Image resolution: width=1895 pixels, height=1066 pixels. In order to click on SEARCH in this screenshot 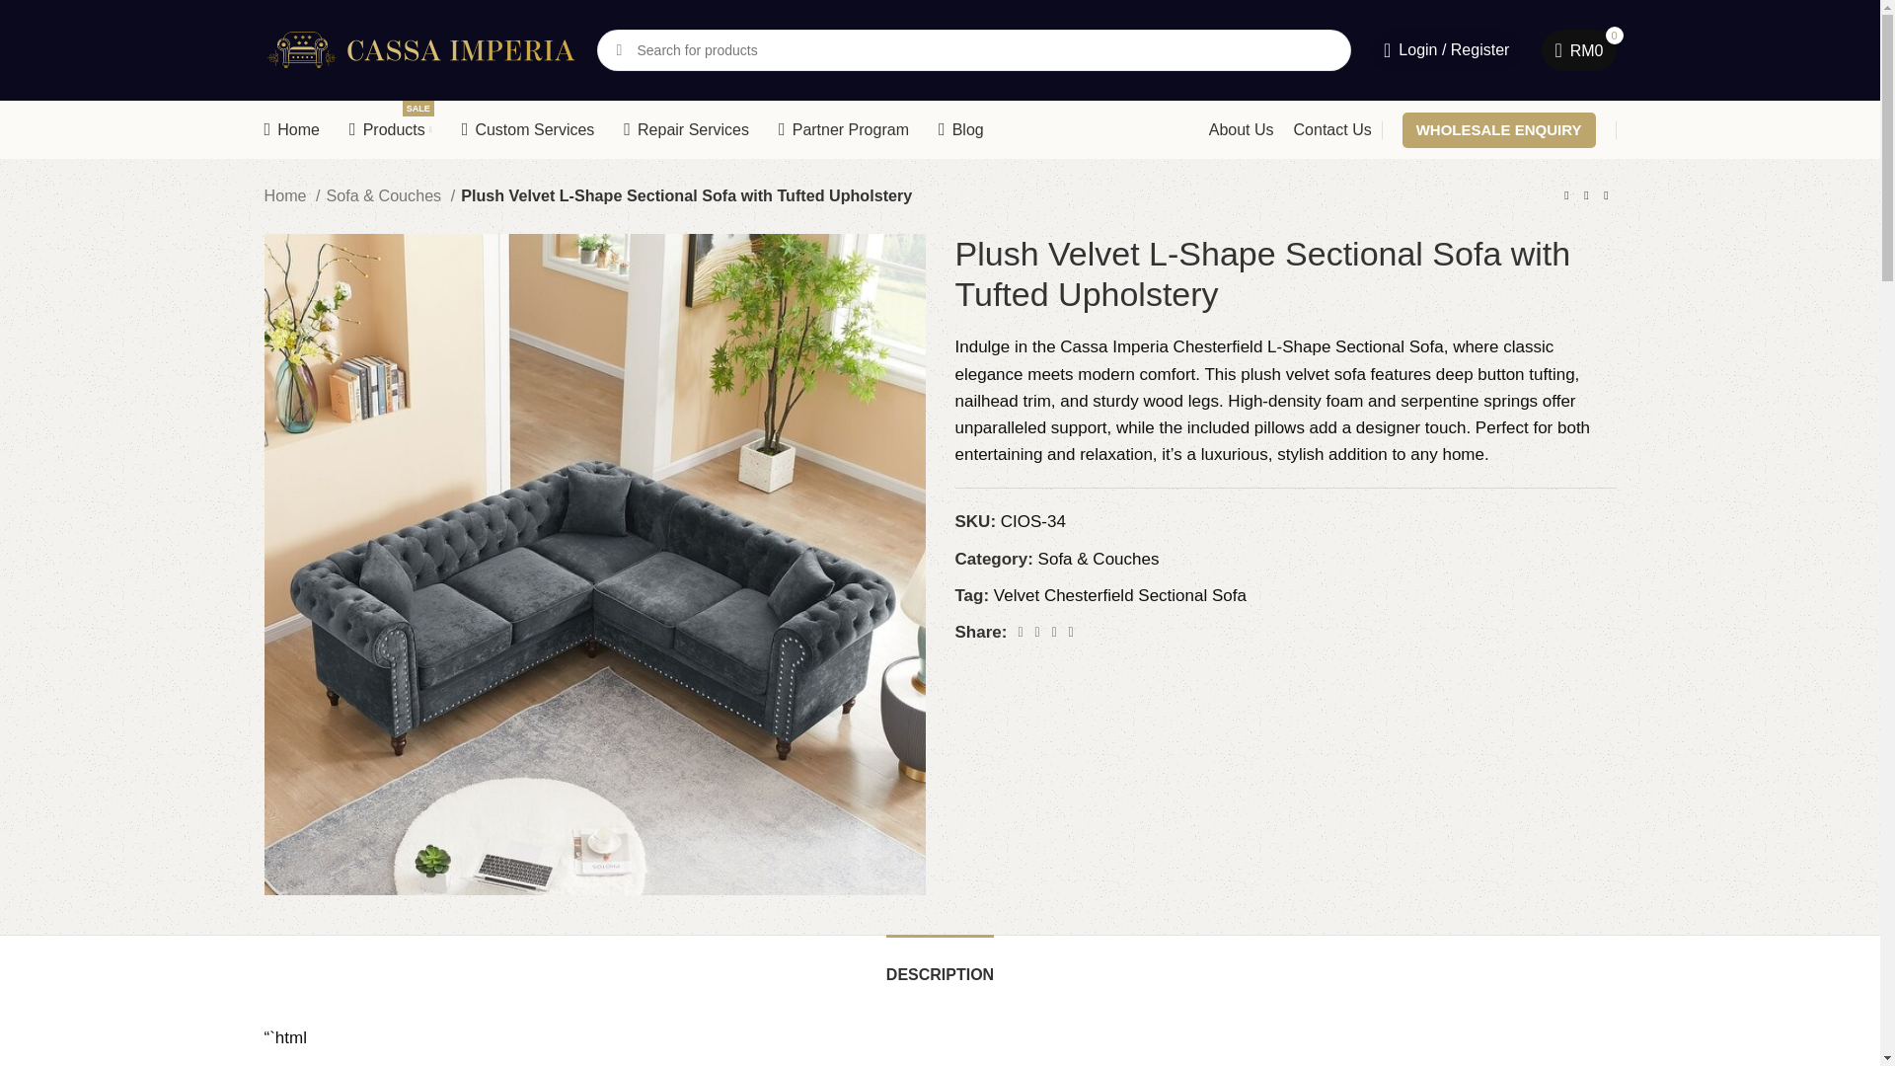, I will do `click(1578, 50)`.